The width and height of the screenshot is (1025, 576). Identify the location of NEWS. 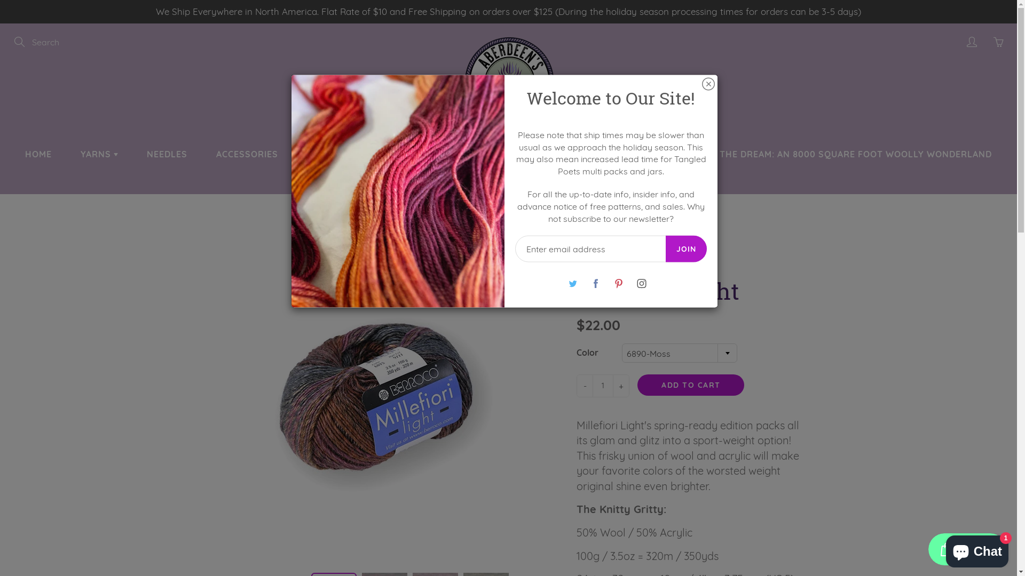
(519, 154).